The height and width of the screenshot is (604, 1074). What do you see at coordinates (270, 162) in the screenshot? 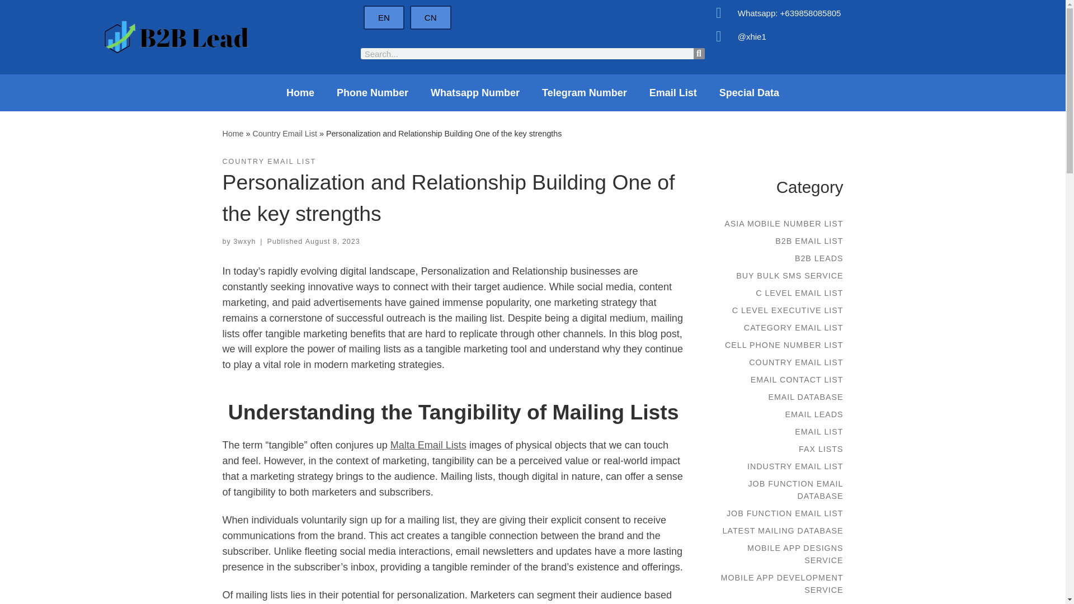
I see `View all posts in Country Email List` at bounding box center [270, 162].